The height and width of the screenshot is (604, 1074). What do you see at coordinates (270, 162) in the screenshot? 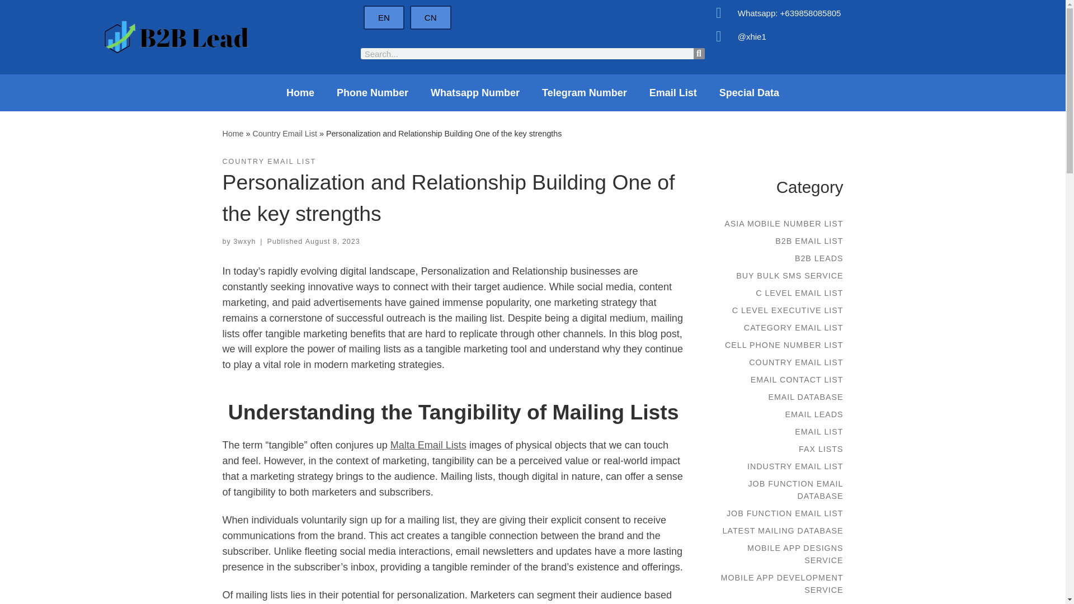
I see `View all posts in Country Email List` at bounding box center [270, 162].